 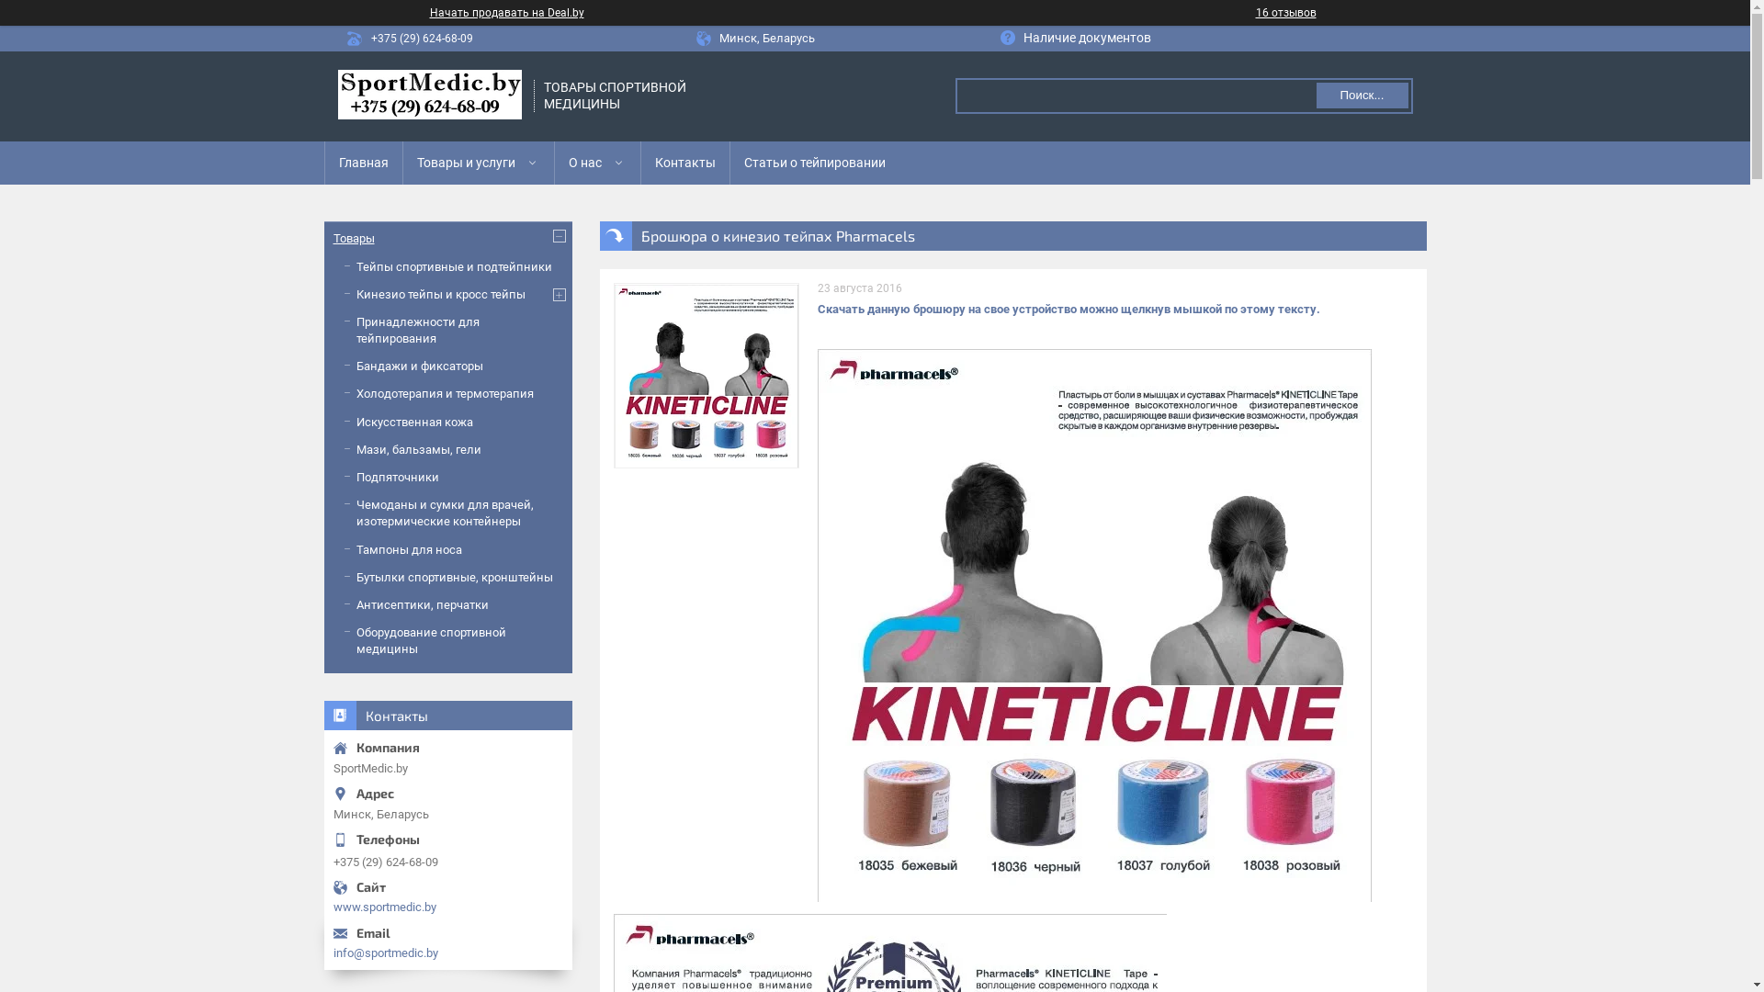 I want to click on SportMedic.by, so click(x=430, y=96).